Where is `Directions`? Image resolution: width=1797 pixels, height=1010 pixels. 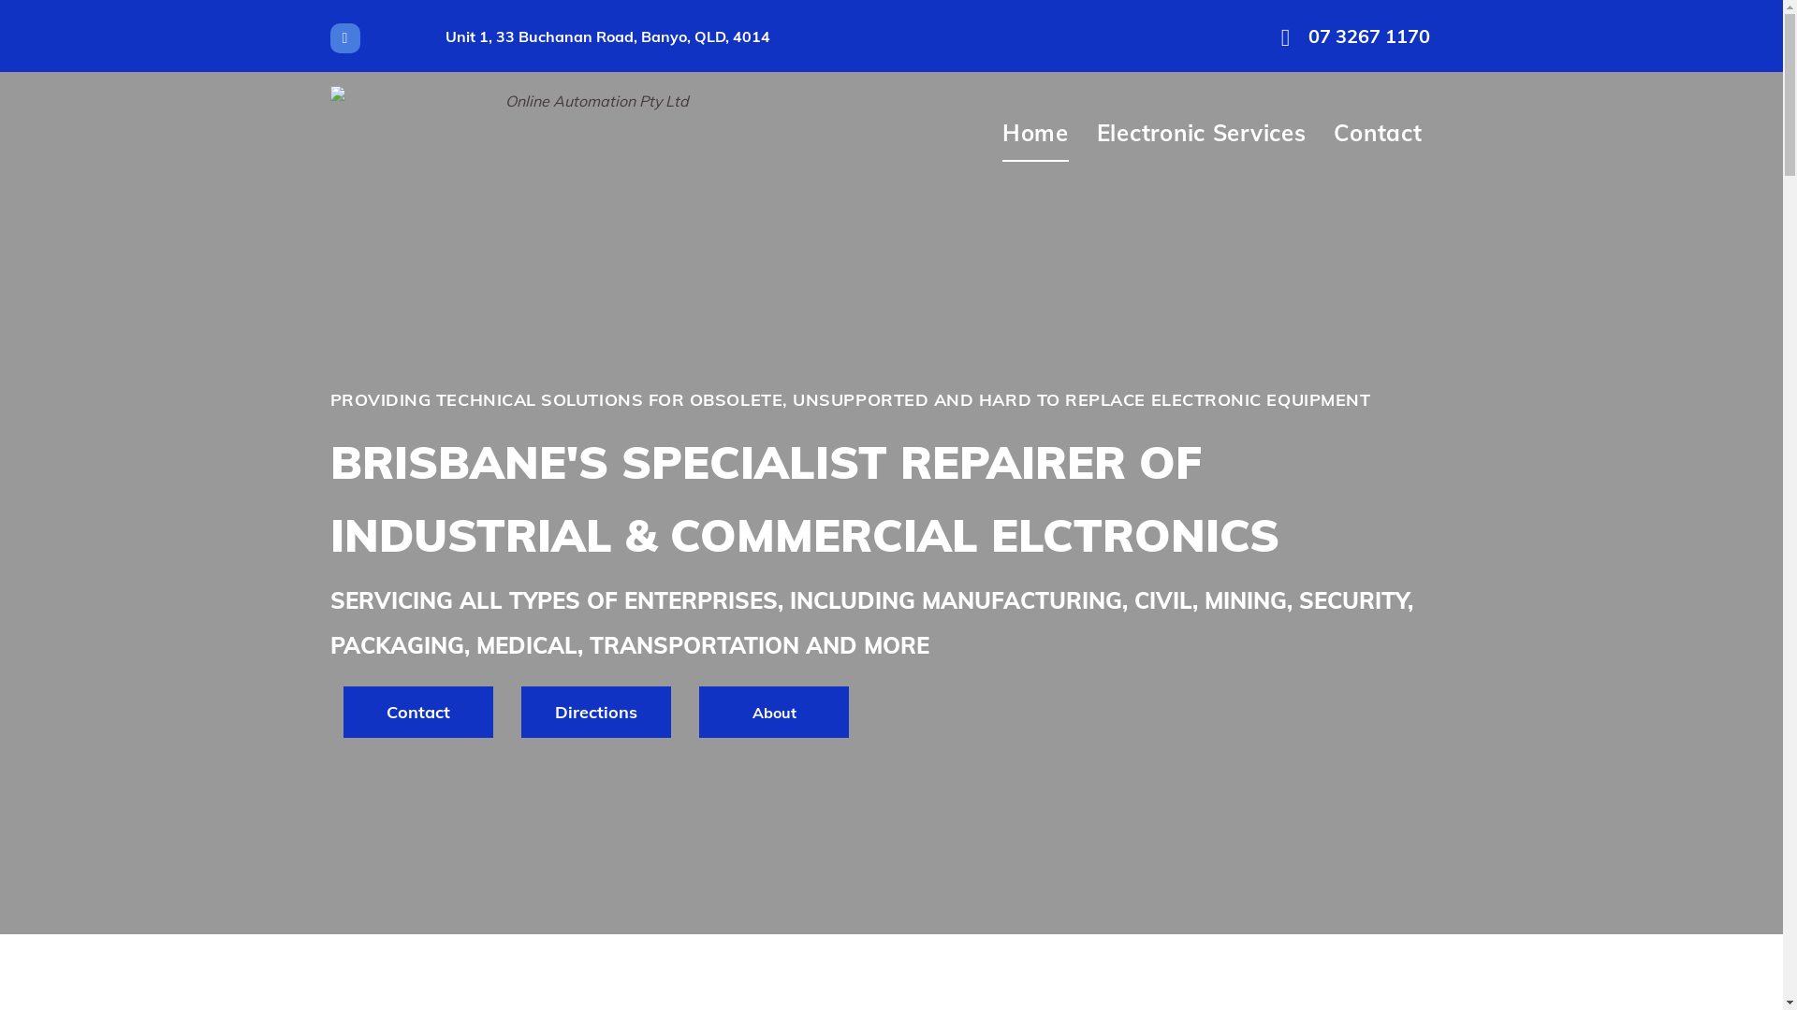
Directions is located at coordinates (596, 713).